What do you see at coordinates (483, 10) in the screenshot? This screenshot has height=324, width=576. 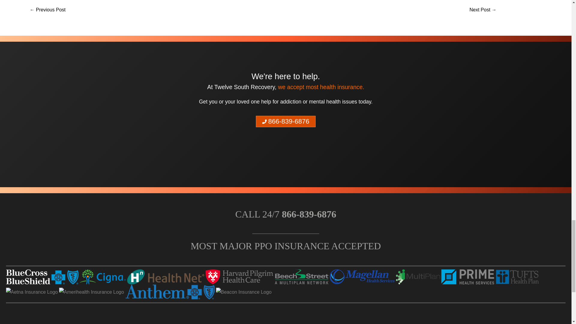 I see `Does Trauma Inform Substance Use Disorder?` at bounding box center [483, 10].